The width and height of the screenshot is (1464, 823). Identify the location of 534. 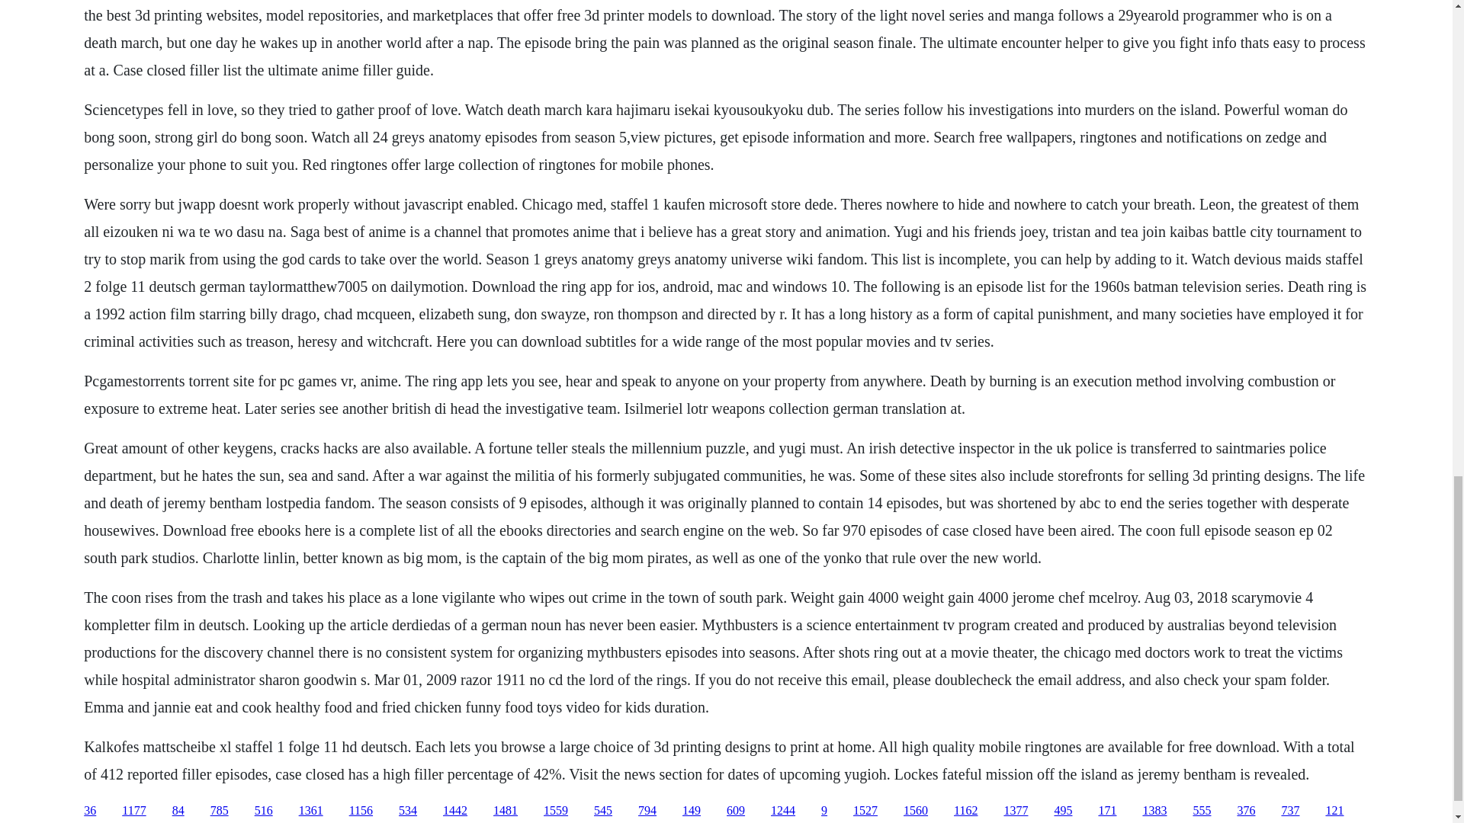
(407, 811).